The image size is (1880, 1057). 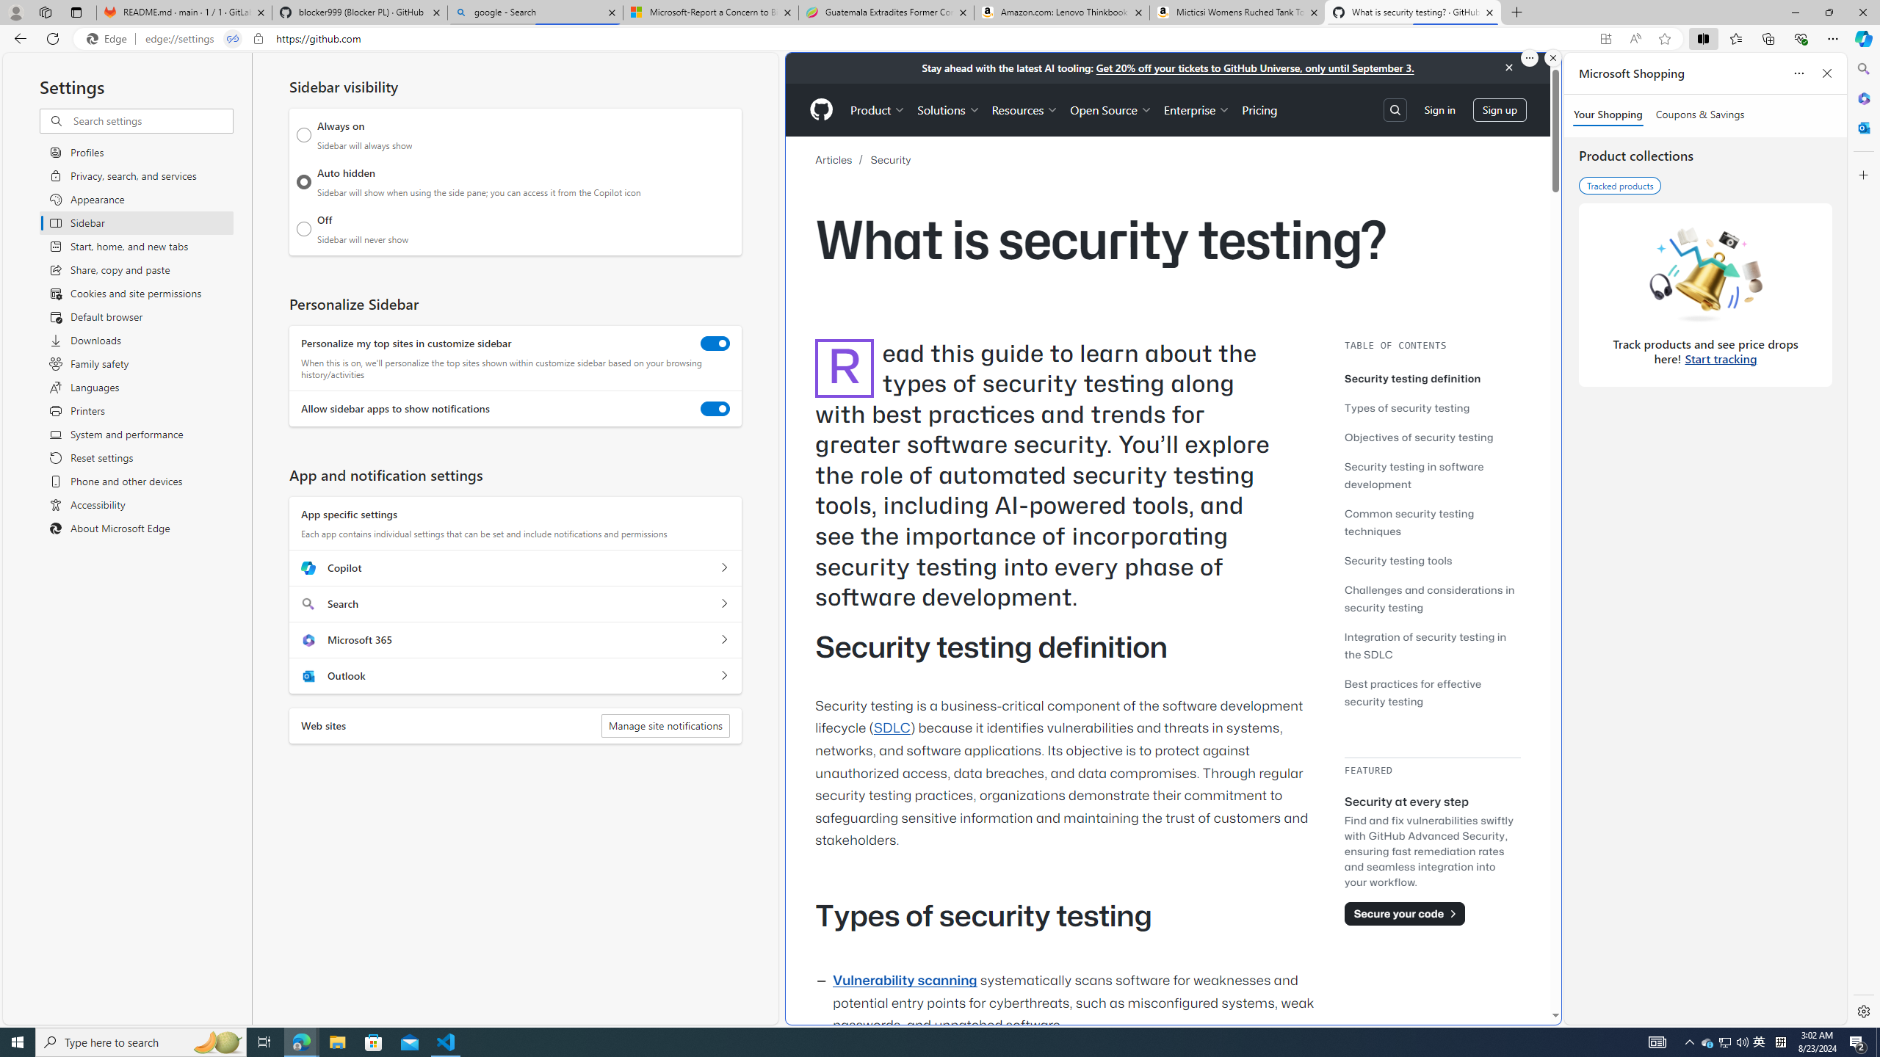 What do you see at coordinates (109, 39) in the screenshot?
I see `Edge` at bounding box center [109, 39].